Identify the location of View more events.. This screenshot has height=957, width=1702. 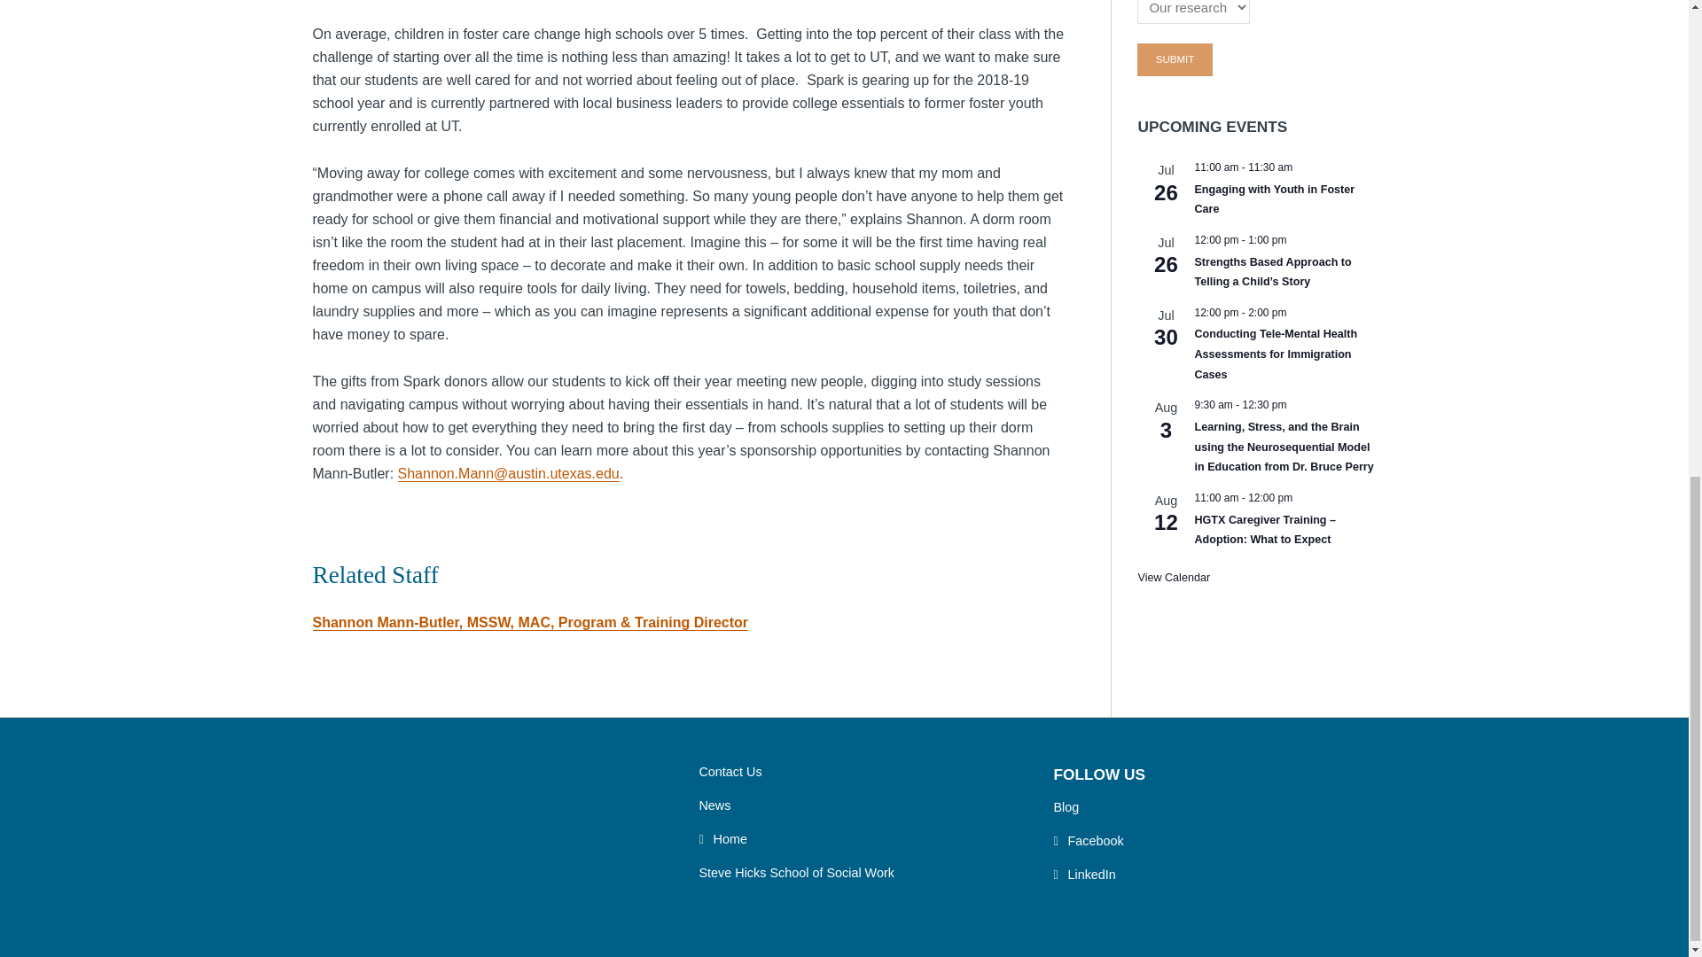
(1174, 577).